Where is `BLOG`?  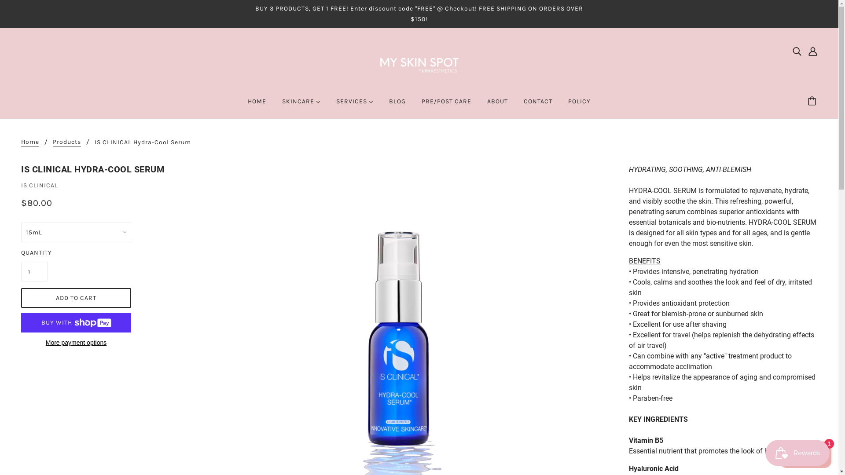
BLOG is located at coordinates (397, 105).